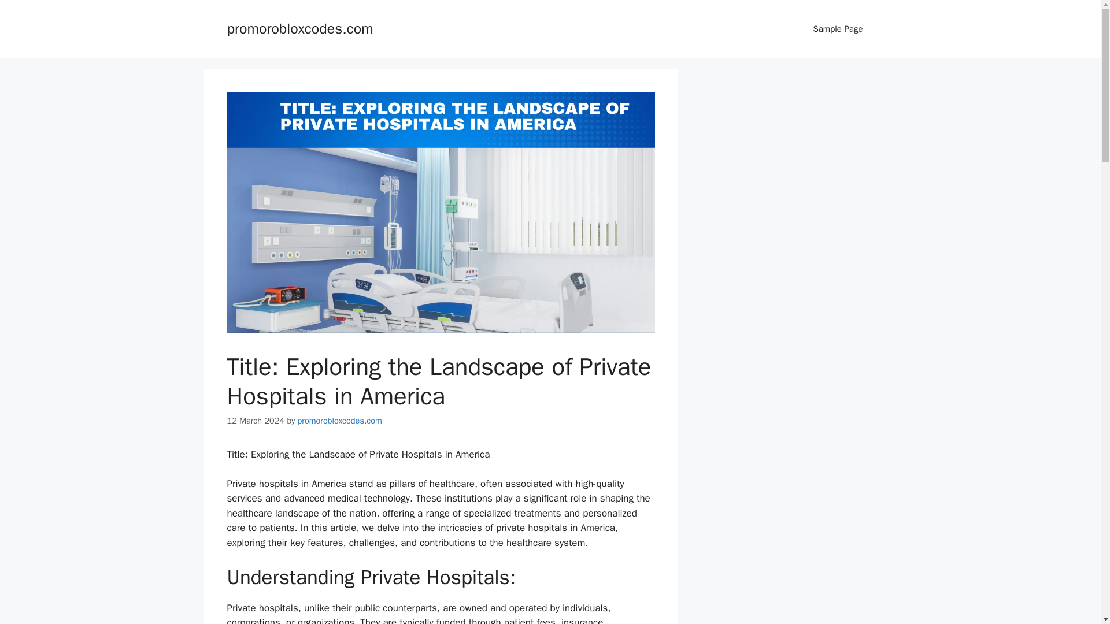 Image resolution: width=1110 pixels, height=624 pixels. What do you see at coordinates (299, 28) in the screenshot?
I see `promorobloxcodes.com` at bounding box center [299, 28].